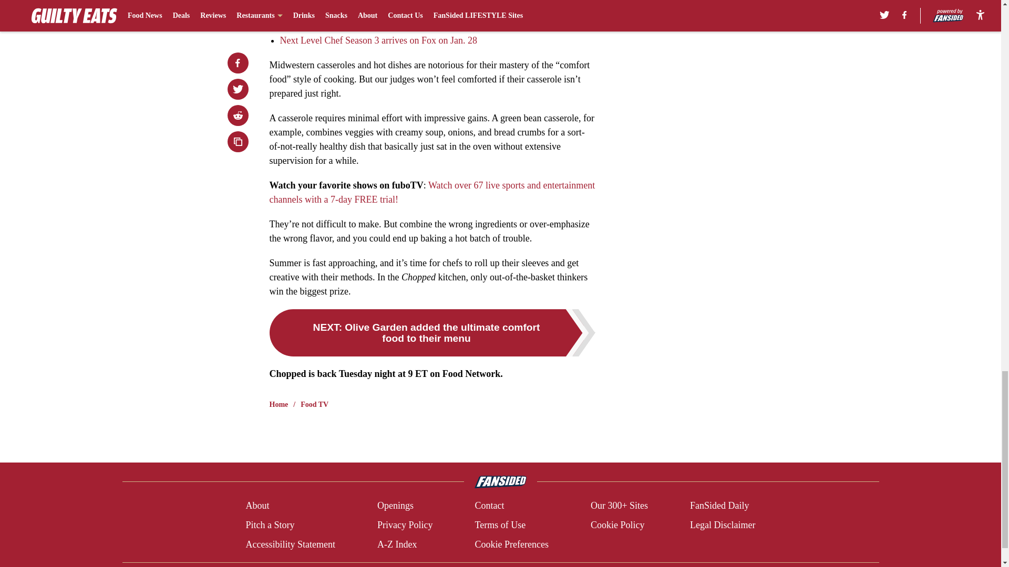  Describe the element at coordinates (279, 404) in the screenshot. I see `Home` at that location.